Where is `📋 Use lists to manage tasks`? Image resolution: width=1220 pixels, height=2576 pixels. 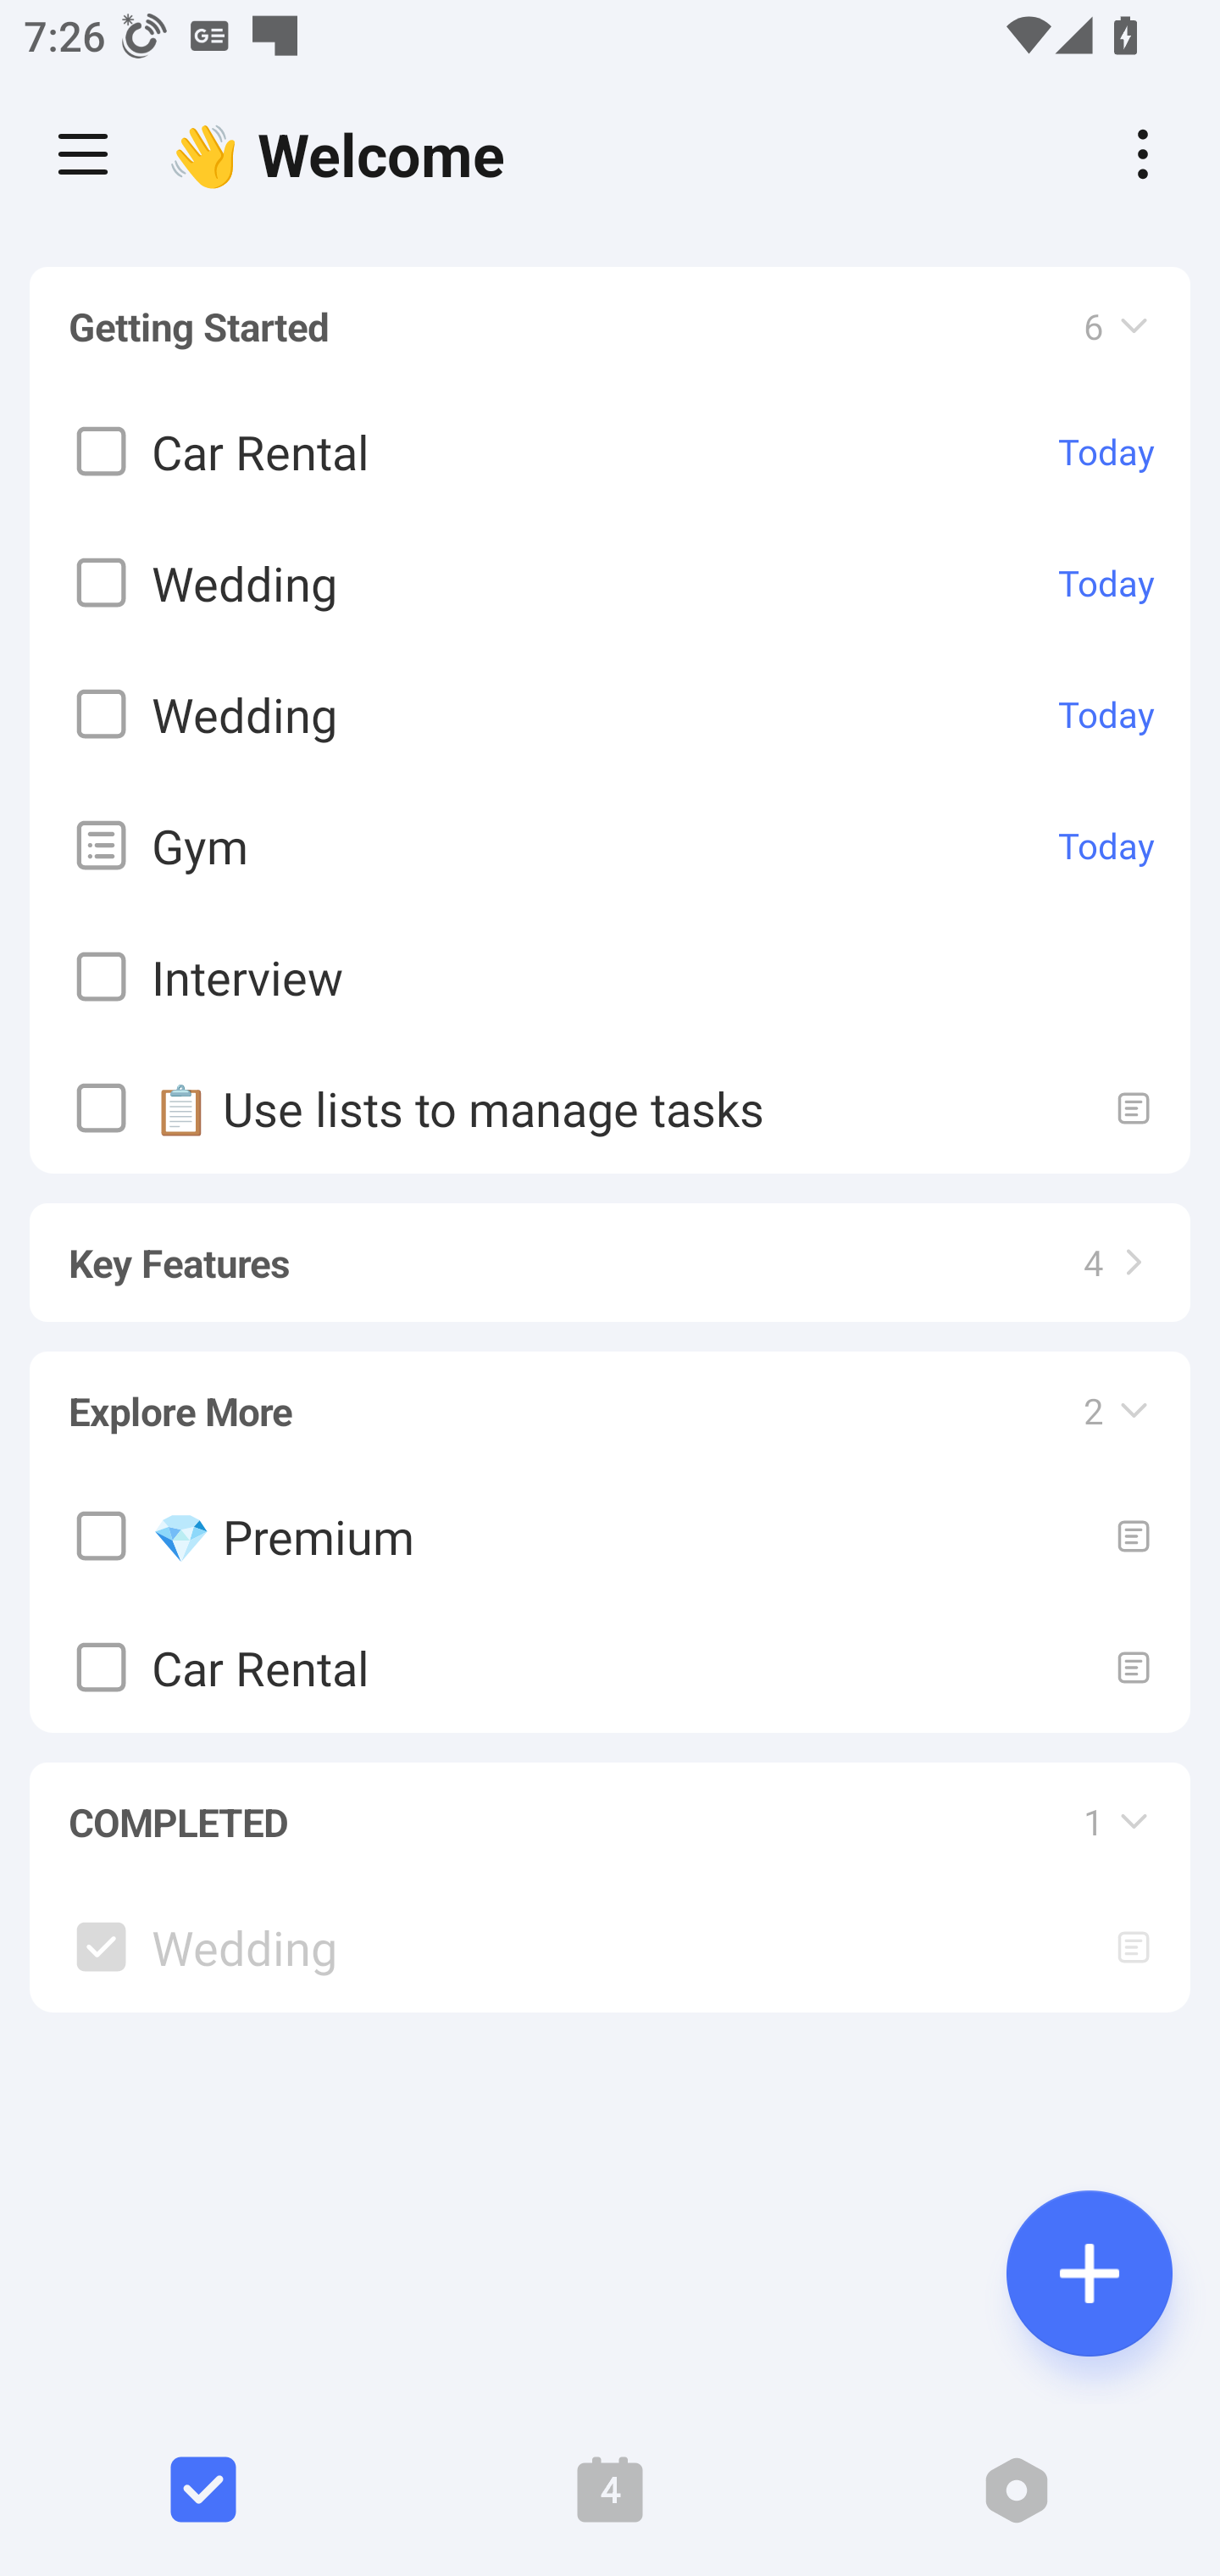
📋 Use lists to manage tasks is located at coordinates (610, 1108).